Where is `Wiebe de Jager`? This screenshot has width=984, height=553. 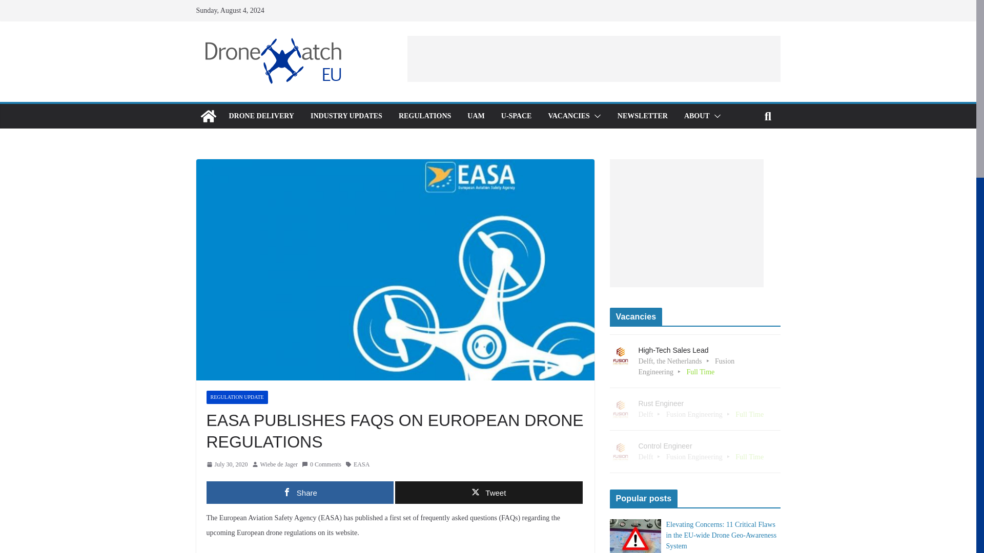 Wiebe de Jager is located at coordinates (279, 465).